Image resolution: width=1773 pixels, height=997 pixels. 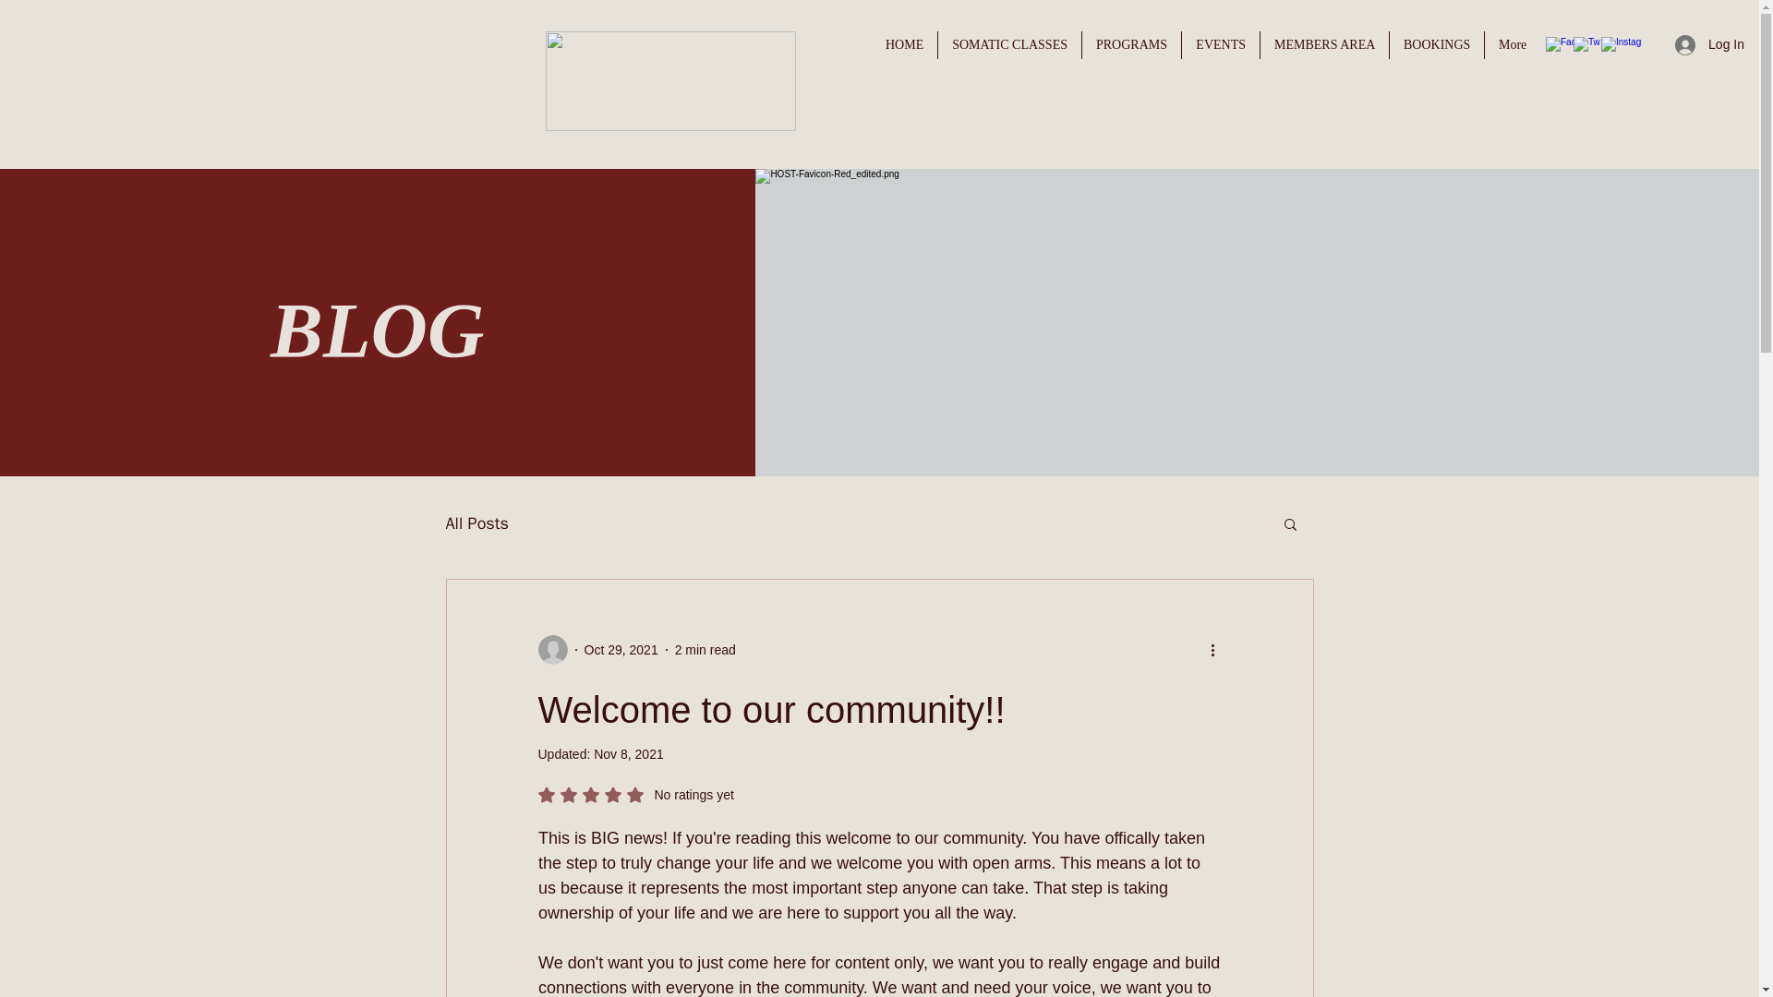 I want to click on BOOKINGS, so click(x=905, y=44).